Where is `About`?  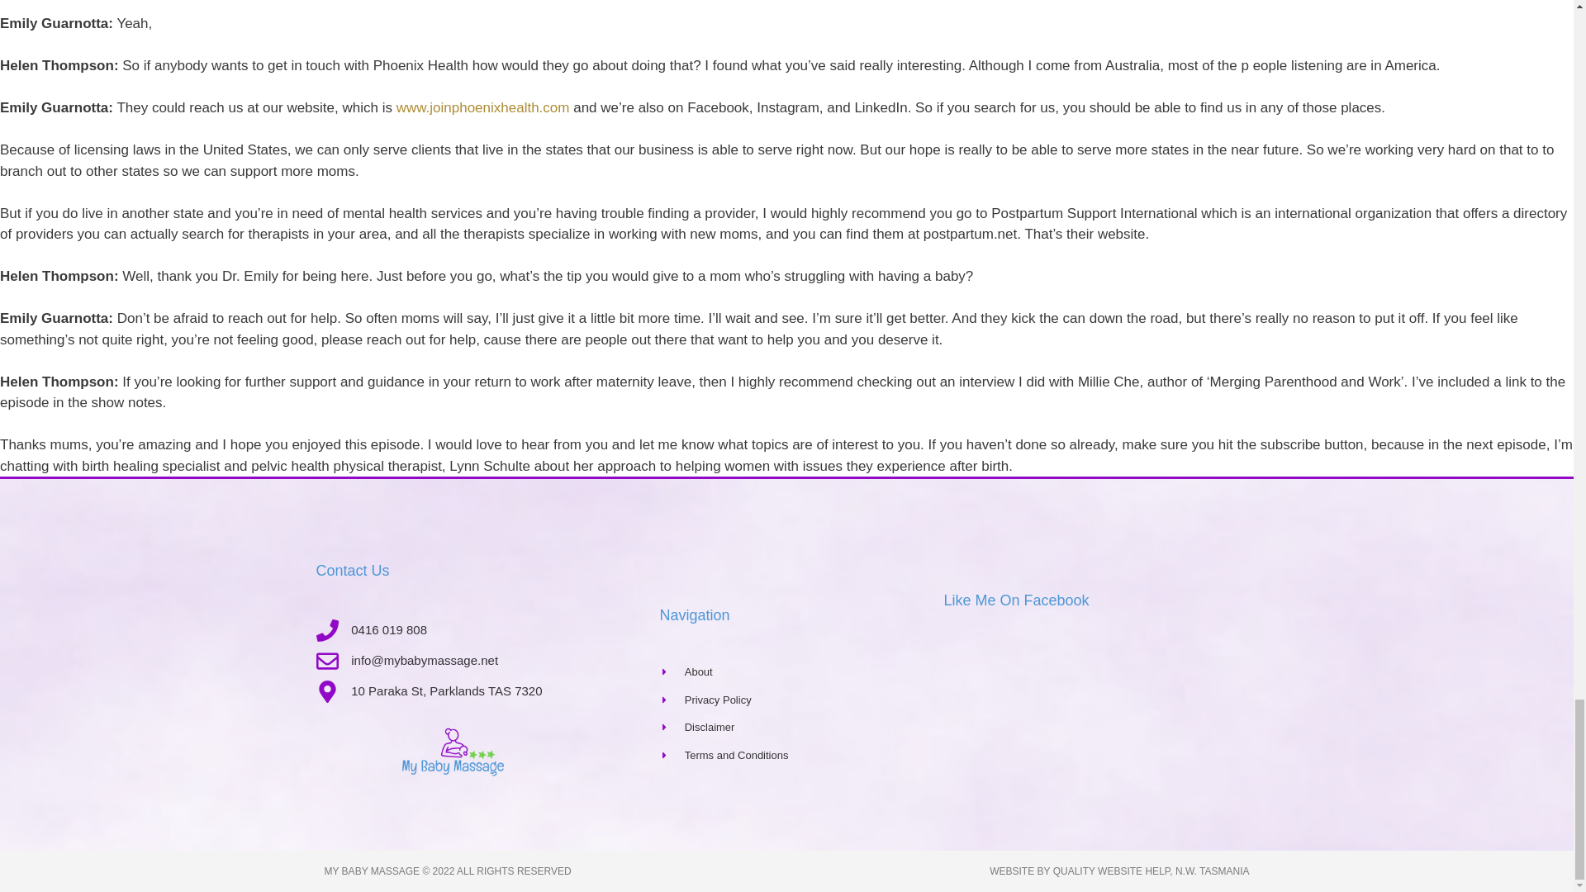 About is located at coordinates (801, 672).